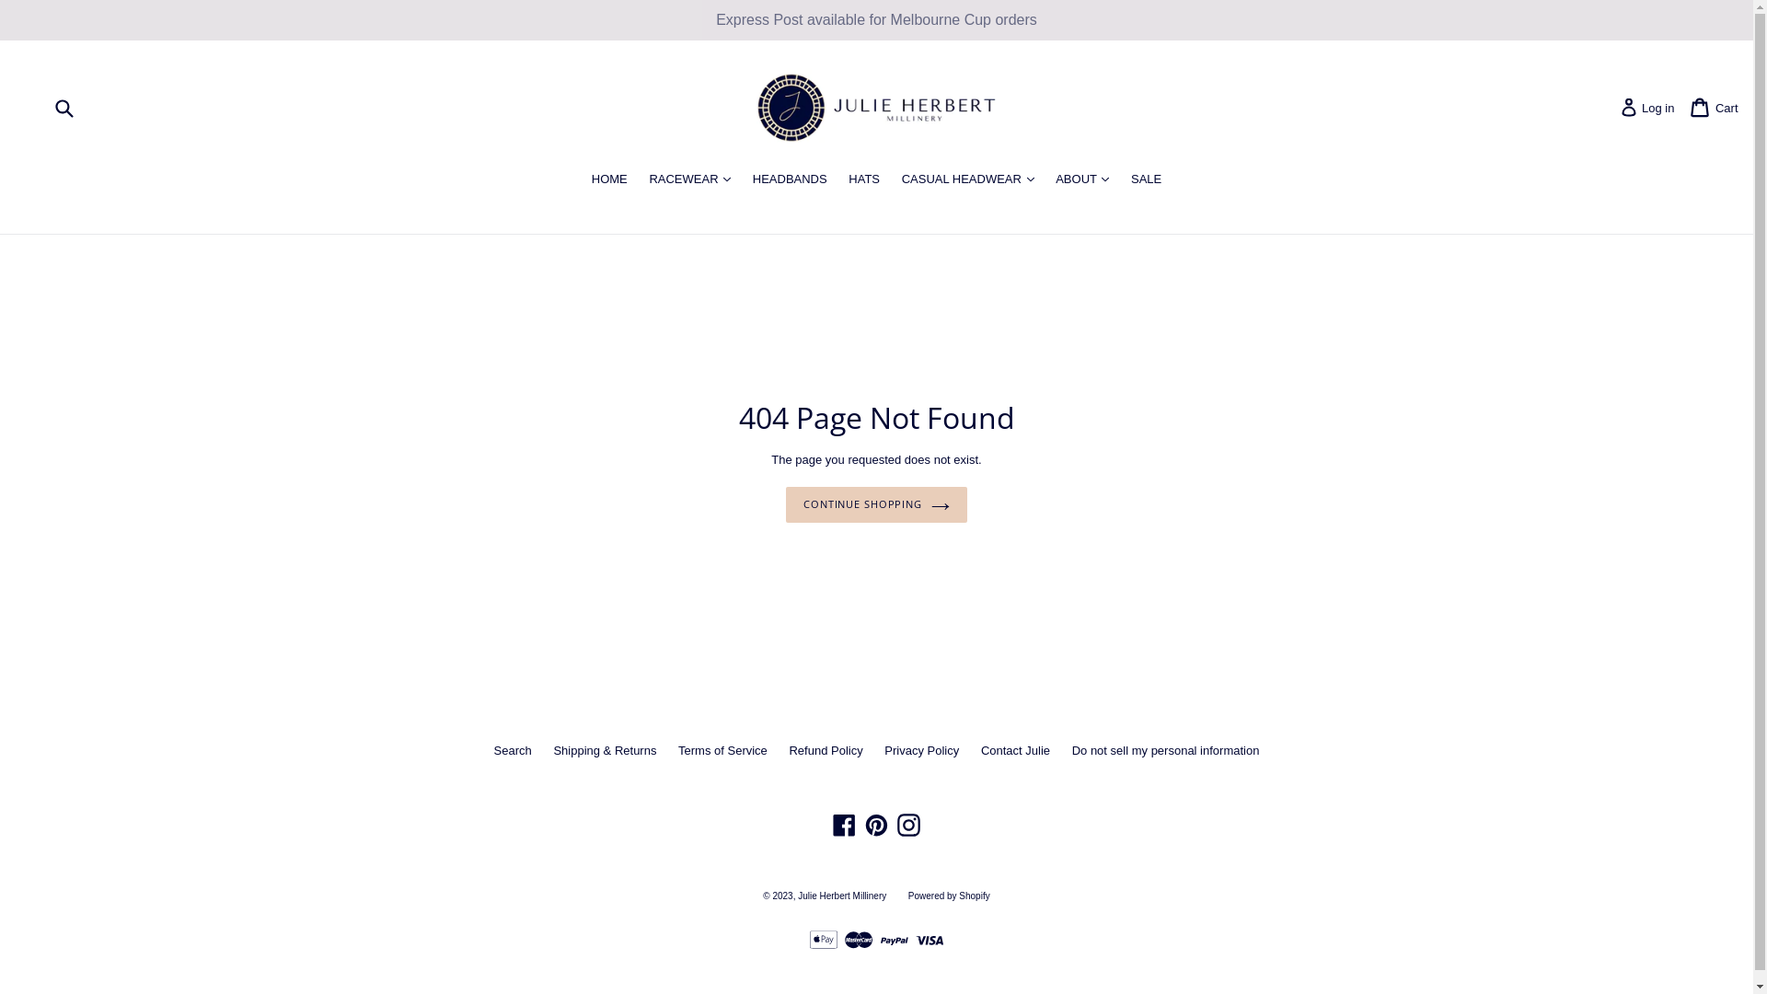 Image resolution: width=1767 pixels, height=994 pixels. What do you see at coordinates (908, 825) in the screenshot?
I see `Instagram` at bounding box center [908, 825].